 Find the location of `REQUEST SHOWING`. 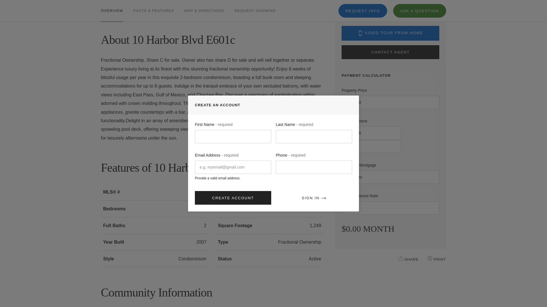

REQUEST SHOWING is located at coordinates (255, 7).